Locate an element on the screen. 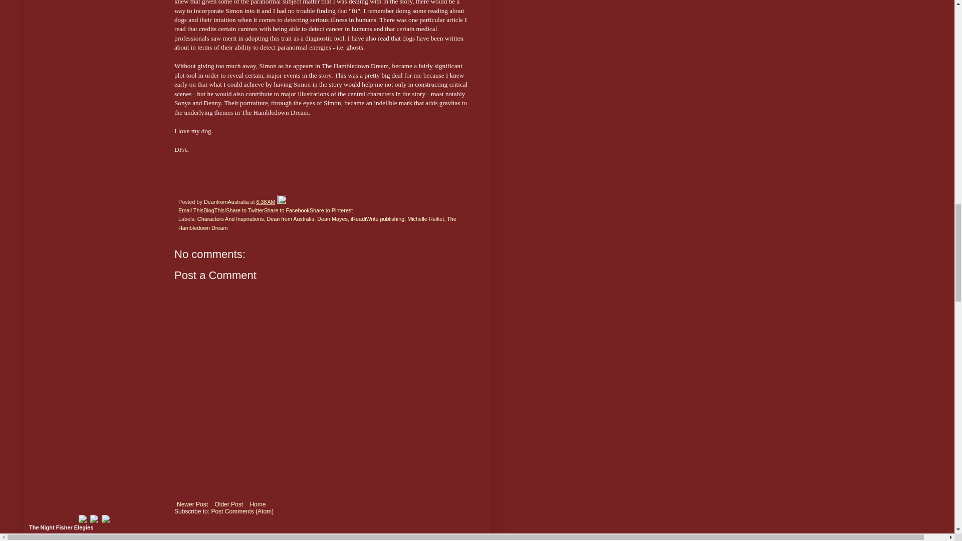 This screenshot has width=962, height=541. Share to Twitter is located at coordinates (245, 210).